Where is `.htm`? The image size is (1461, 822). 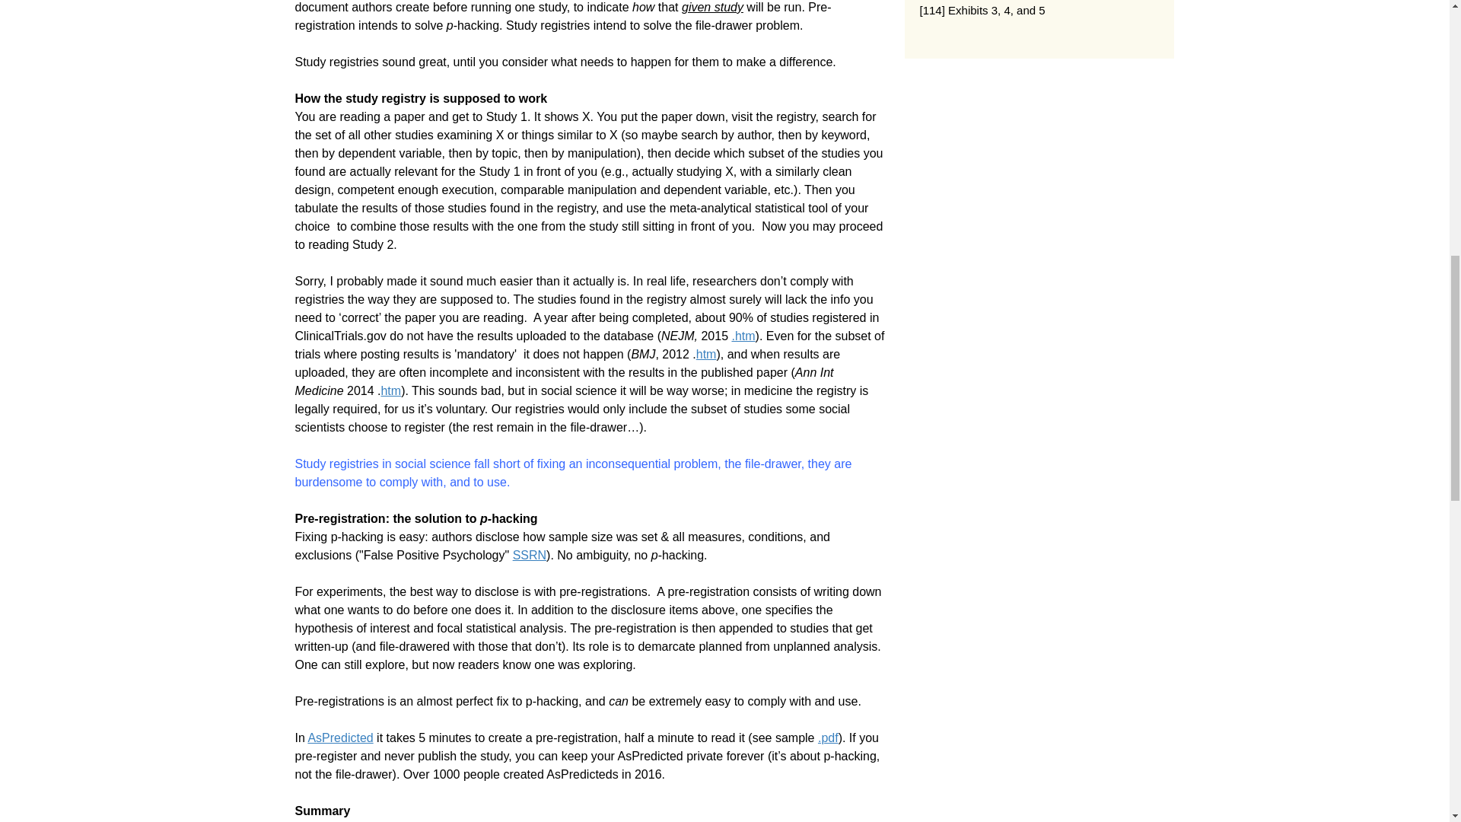
.htm is located at coordinates (743, 336).